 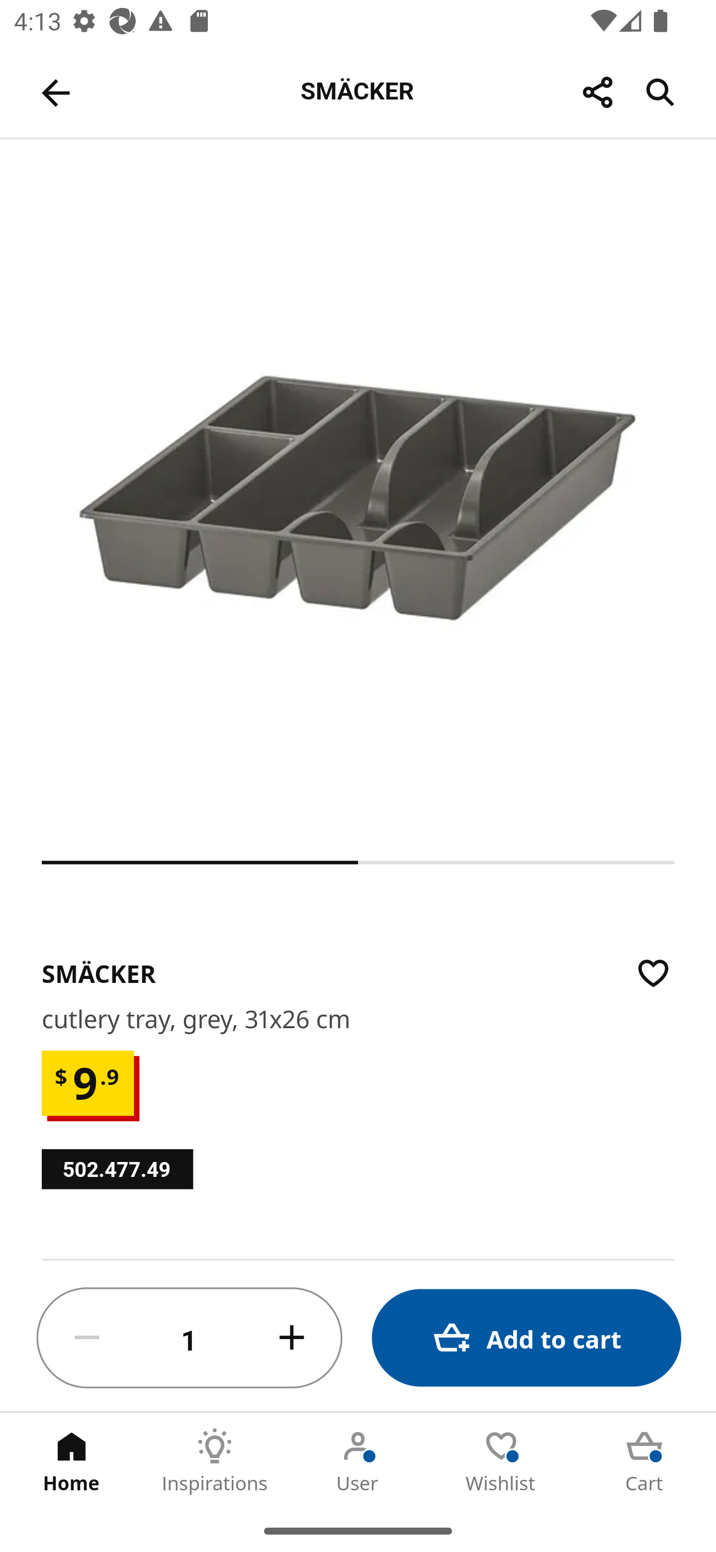 I want to click on Home
Tab 1 of 5, so click(x=72, y=1461).